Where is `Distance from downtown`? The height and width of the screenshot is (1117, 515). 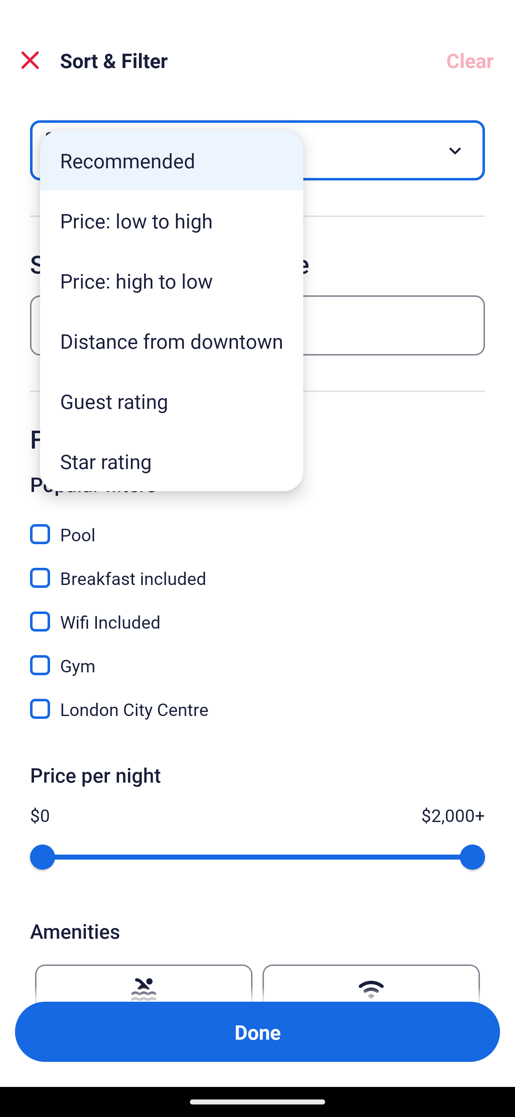
Distance from downtown is located at coordinates (172, 340).